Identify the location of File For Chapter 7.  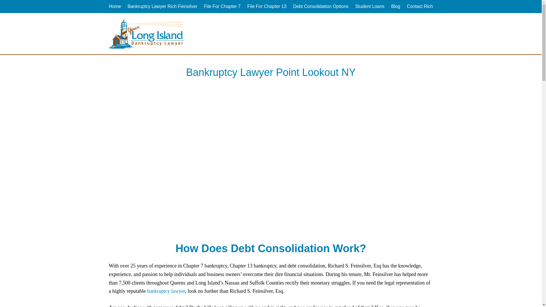
(222, 7).